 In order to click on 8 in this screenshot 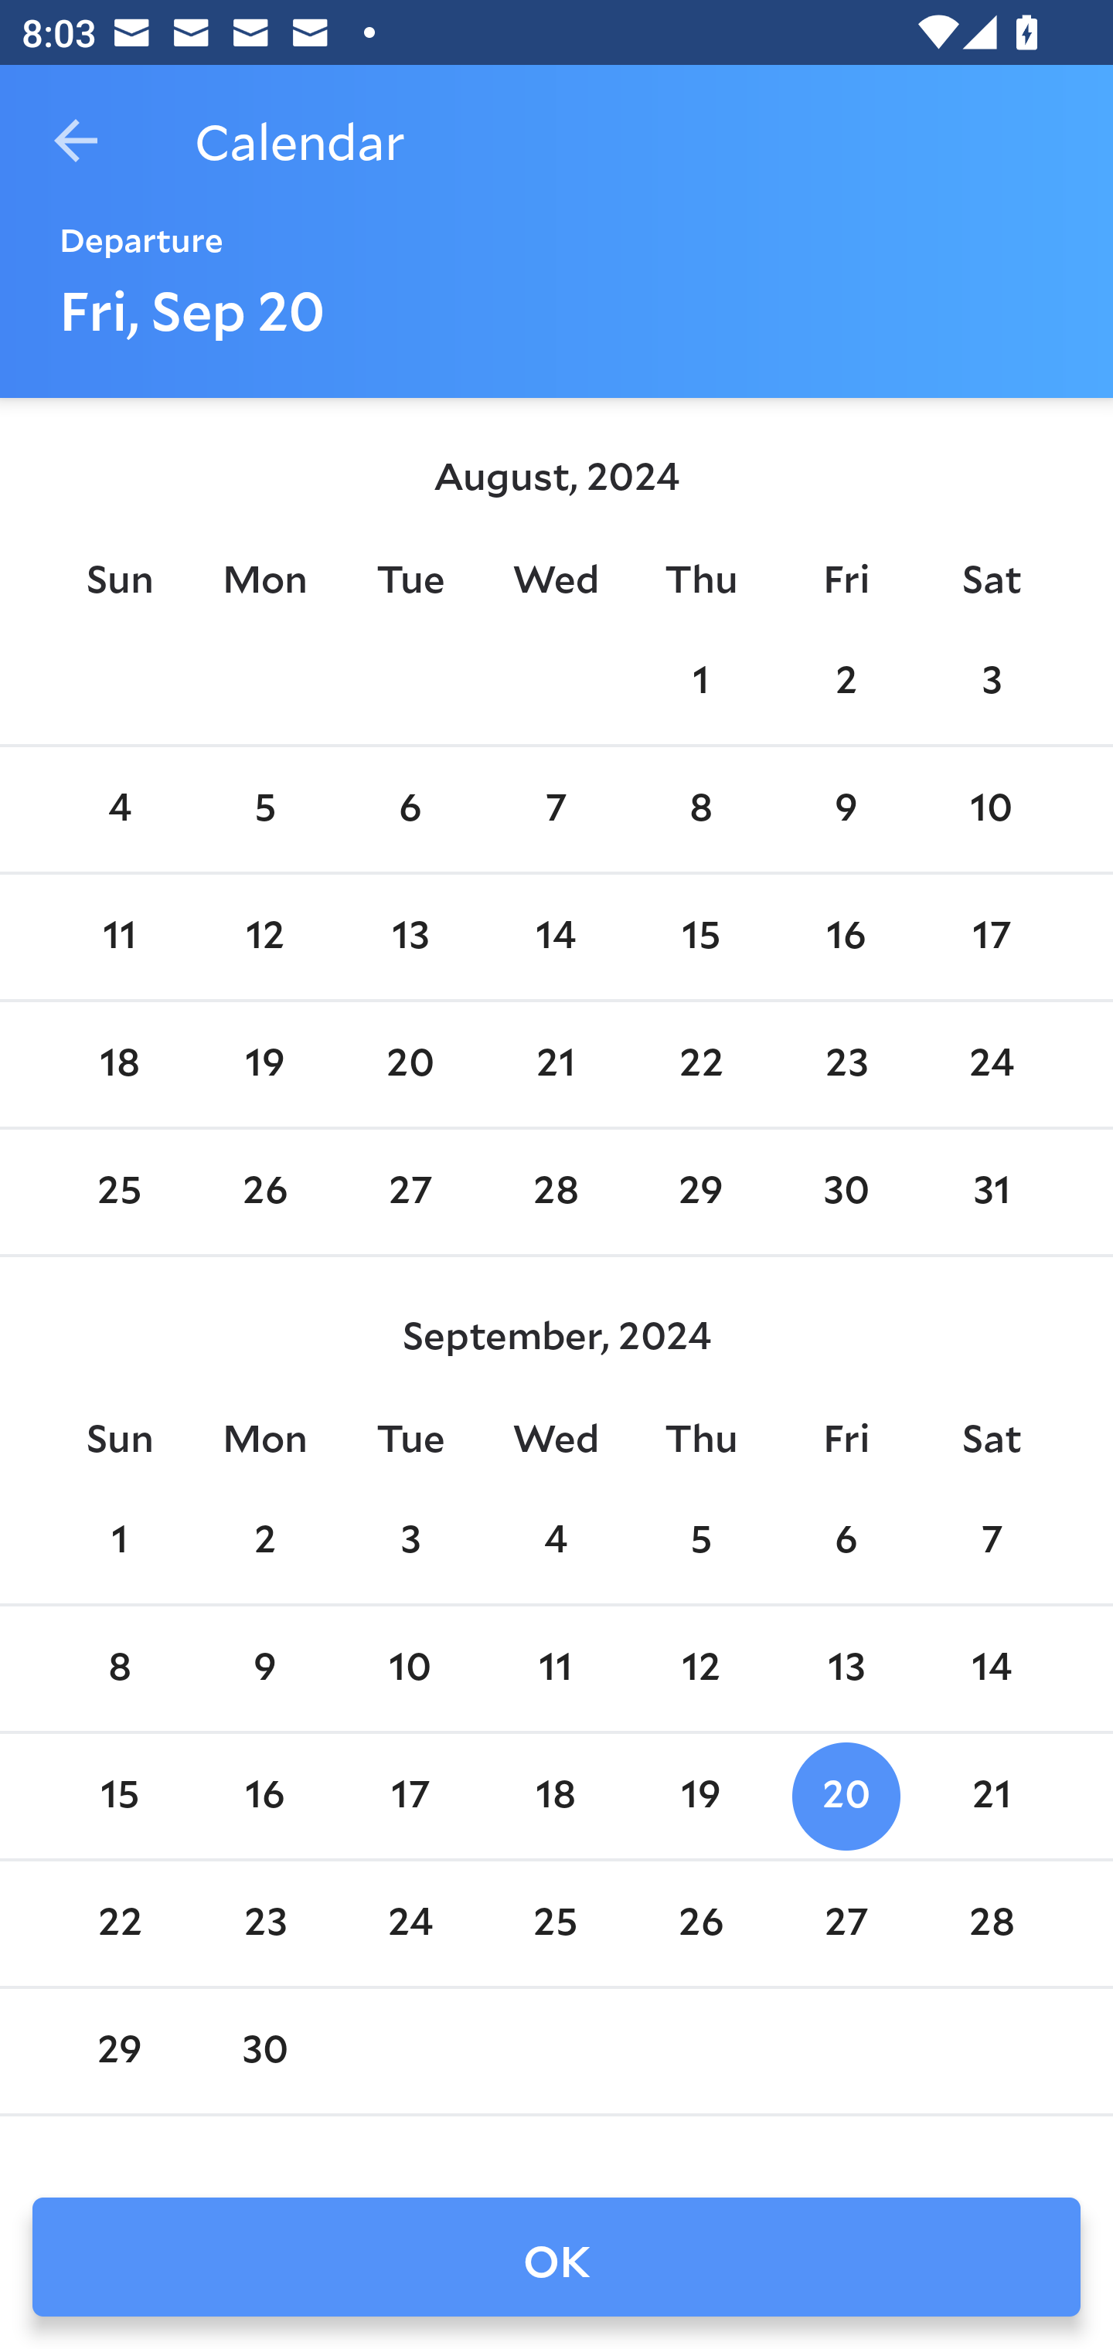, I will do `click(119, 1670)`.